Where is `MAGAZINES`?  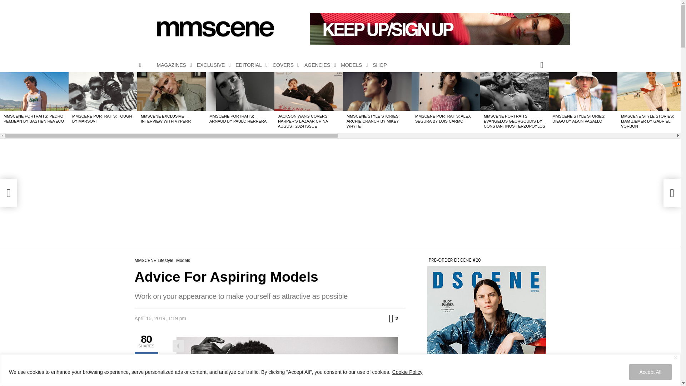 MAGAZINES is located at coordinates (172, 65).